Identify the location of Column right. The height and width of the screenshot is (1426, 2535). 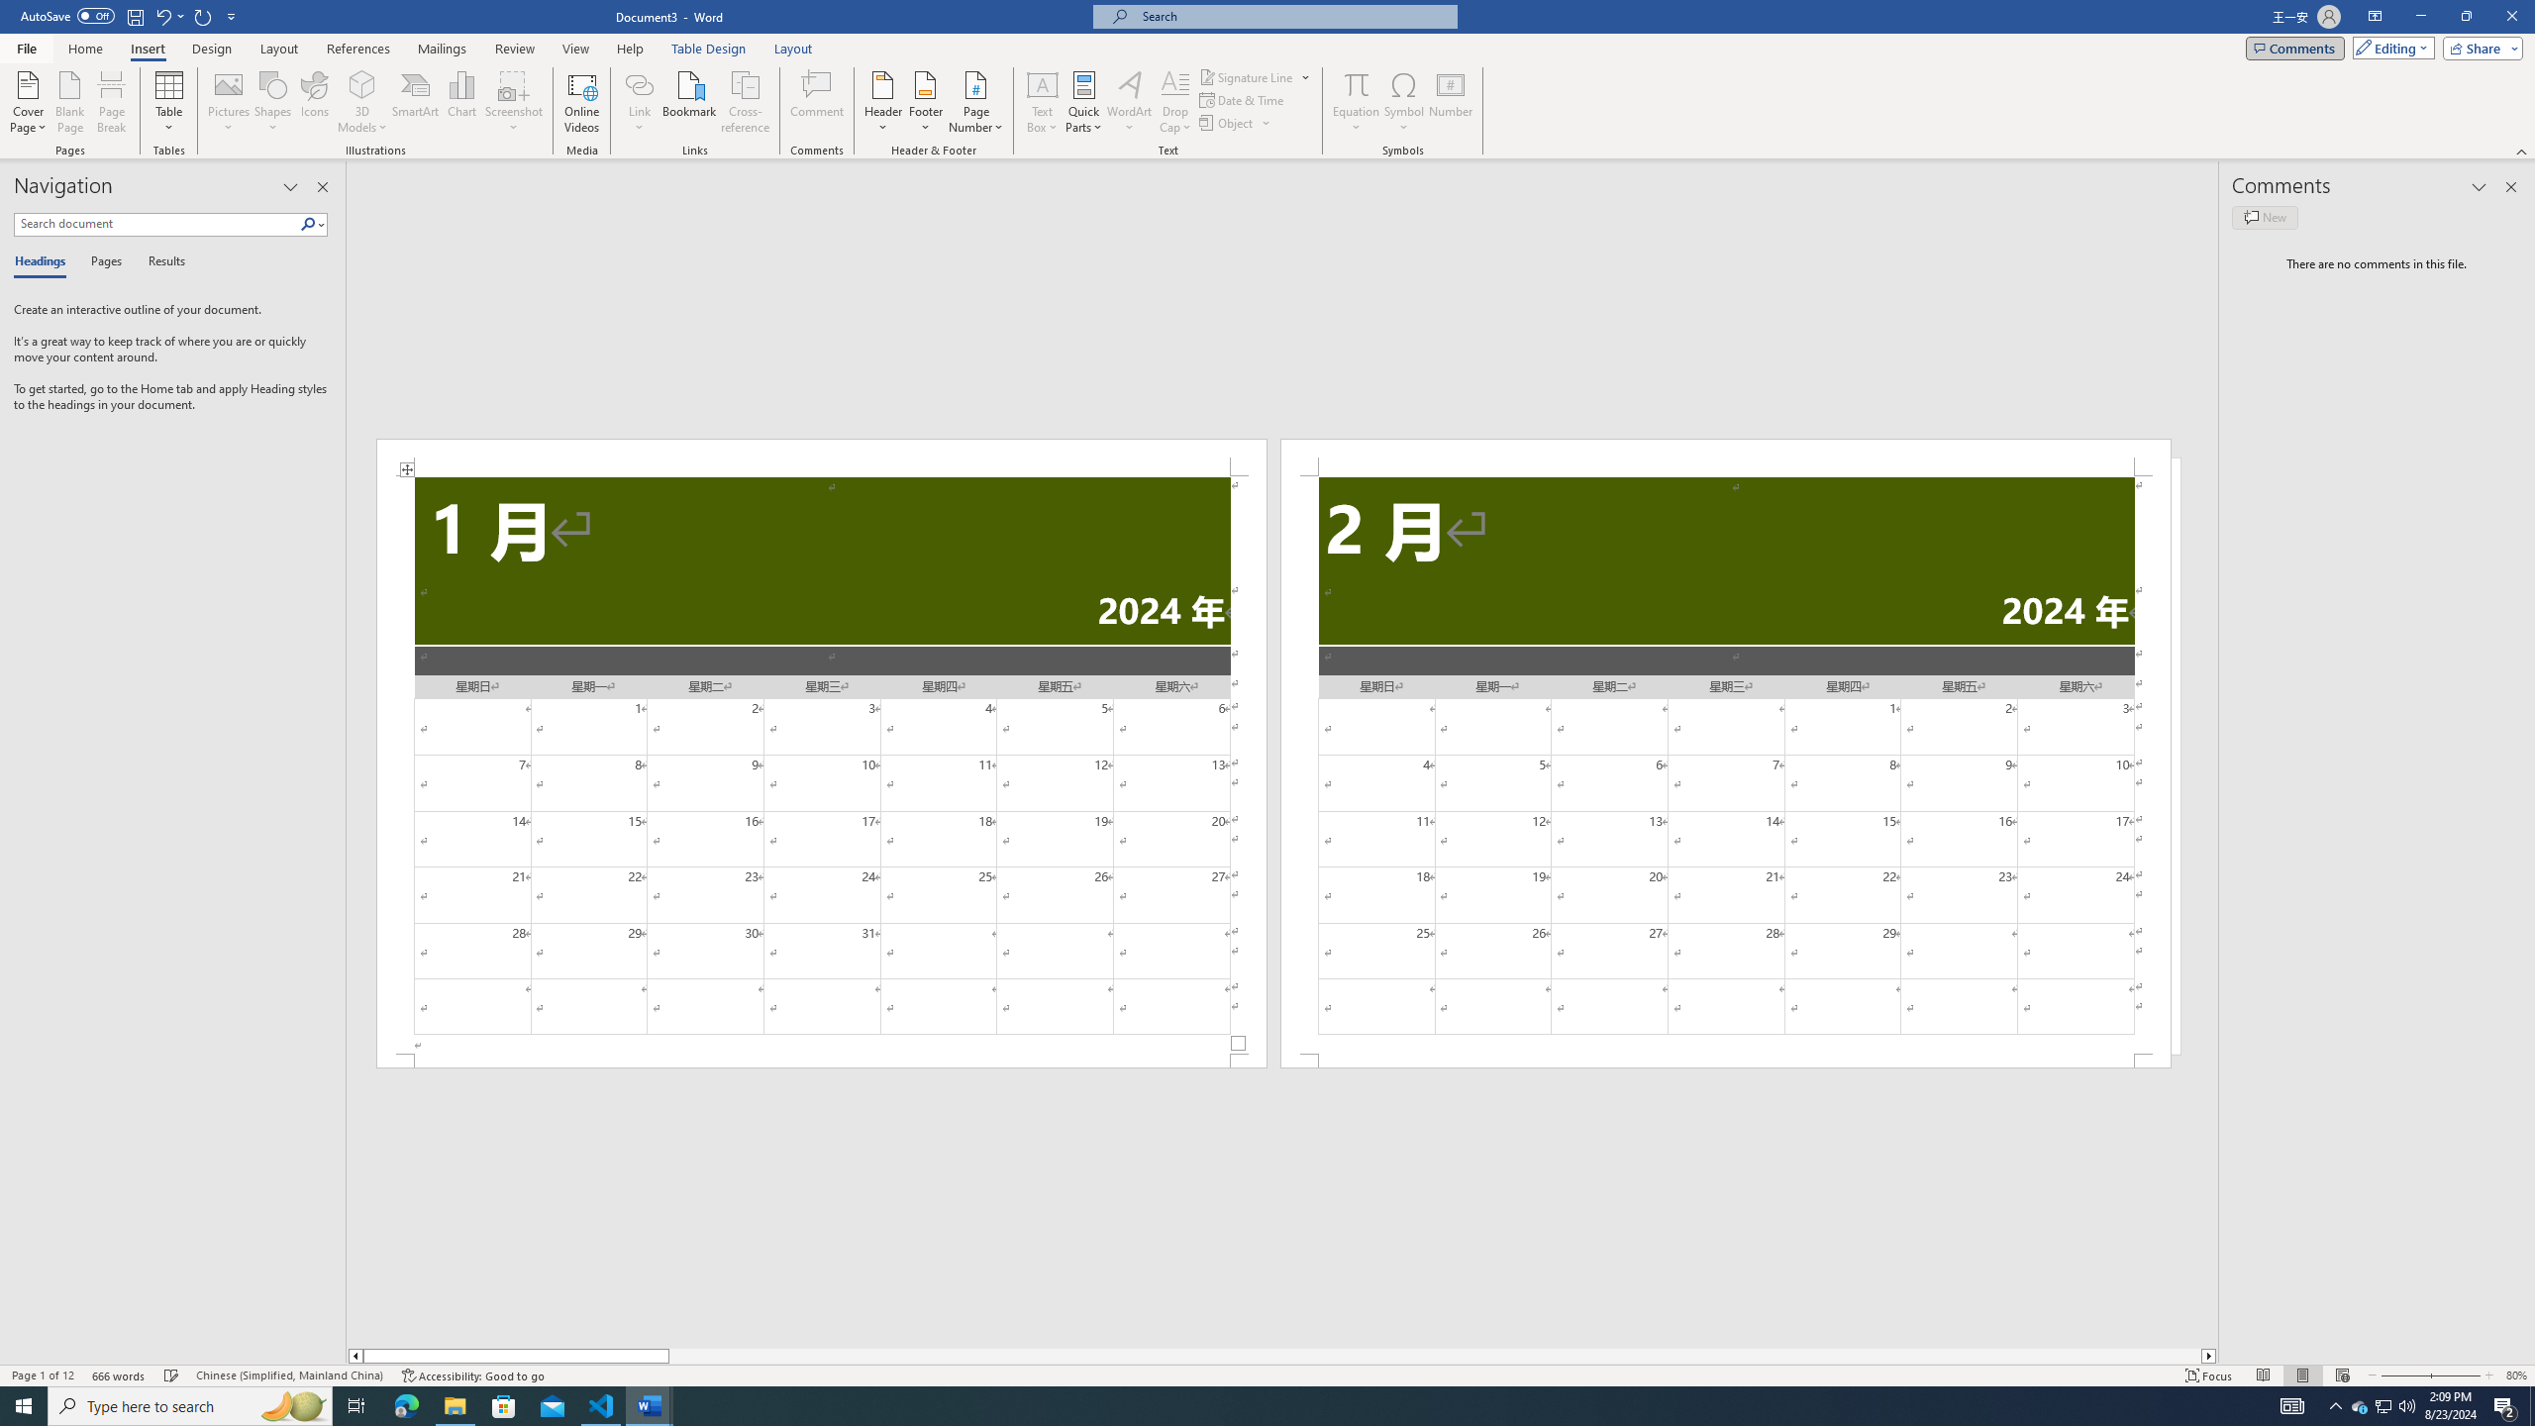
(2209, 1356).